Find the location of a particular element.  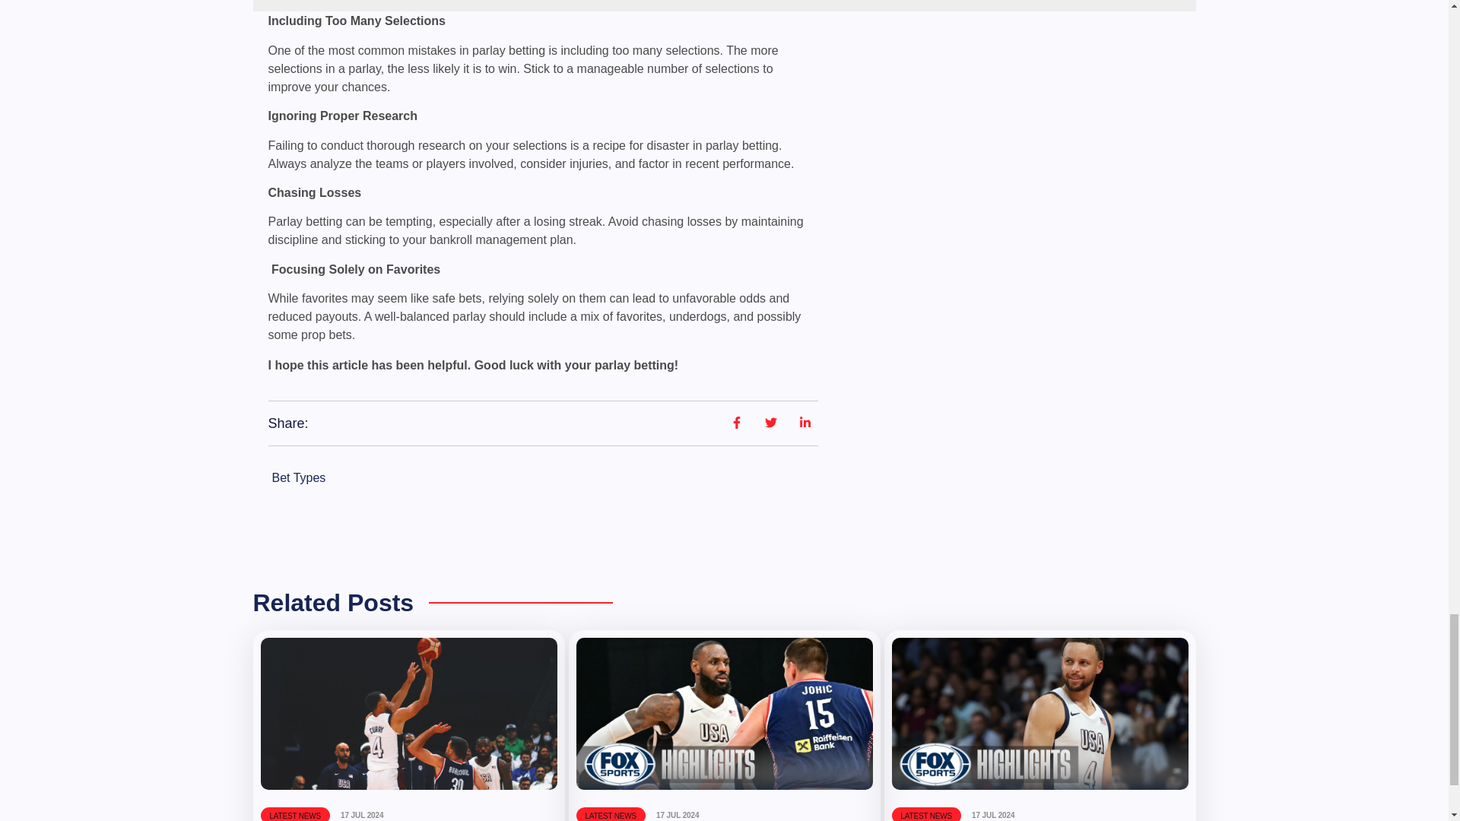

Bet Types is located at coordinates (298, 477).